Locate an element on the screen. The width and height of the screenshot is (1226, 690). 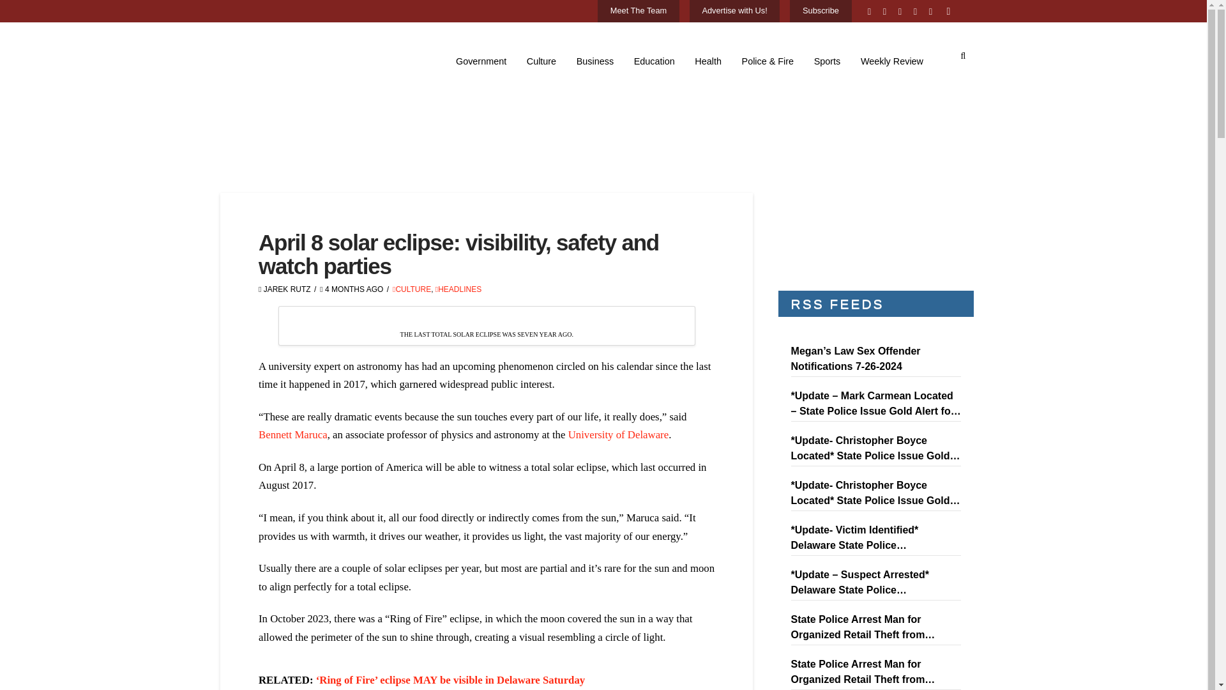
Bennett Maruca is located at coordinates (292, 434).